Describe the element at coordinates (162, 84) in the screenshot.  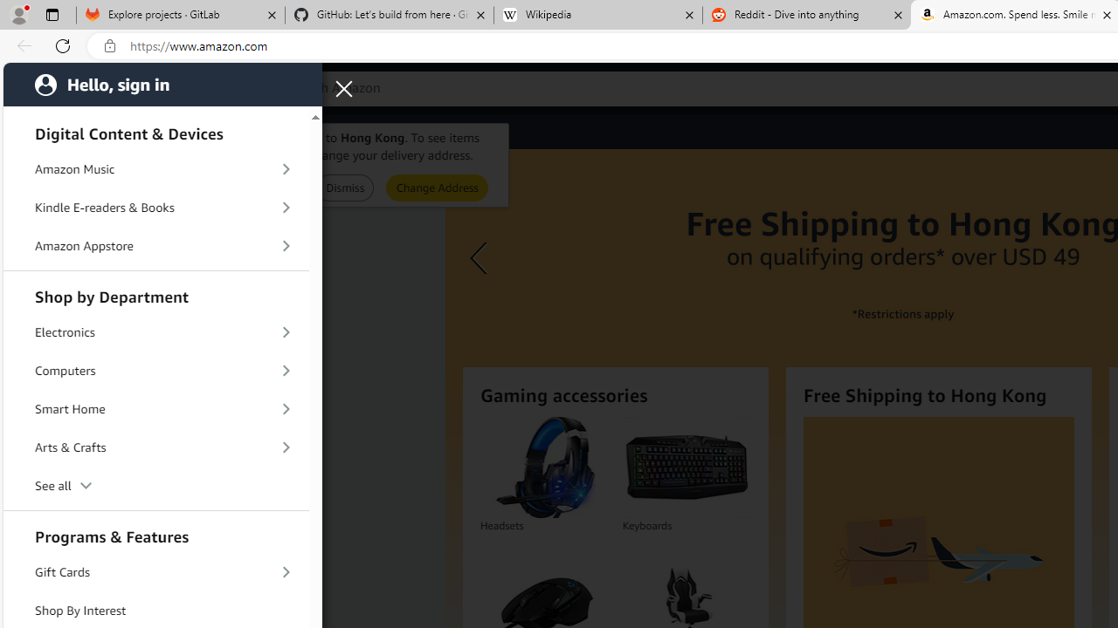
I see `Hello, sign in` at that location.